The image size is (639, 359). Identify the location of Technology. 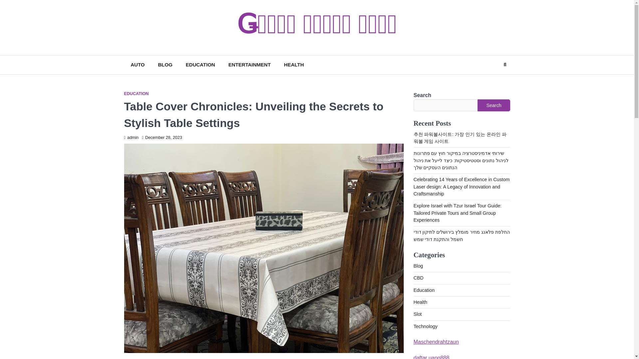
(425, 326).